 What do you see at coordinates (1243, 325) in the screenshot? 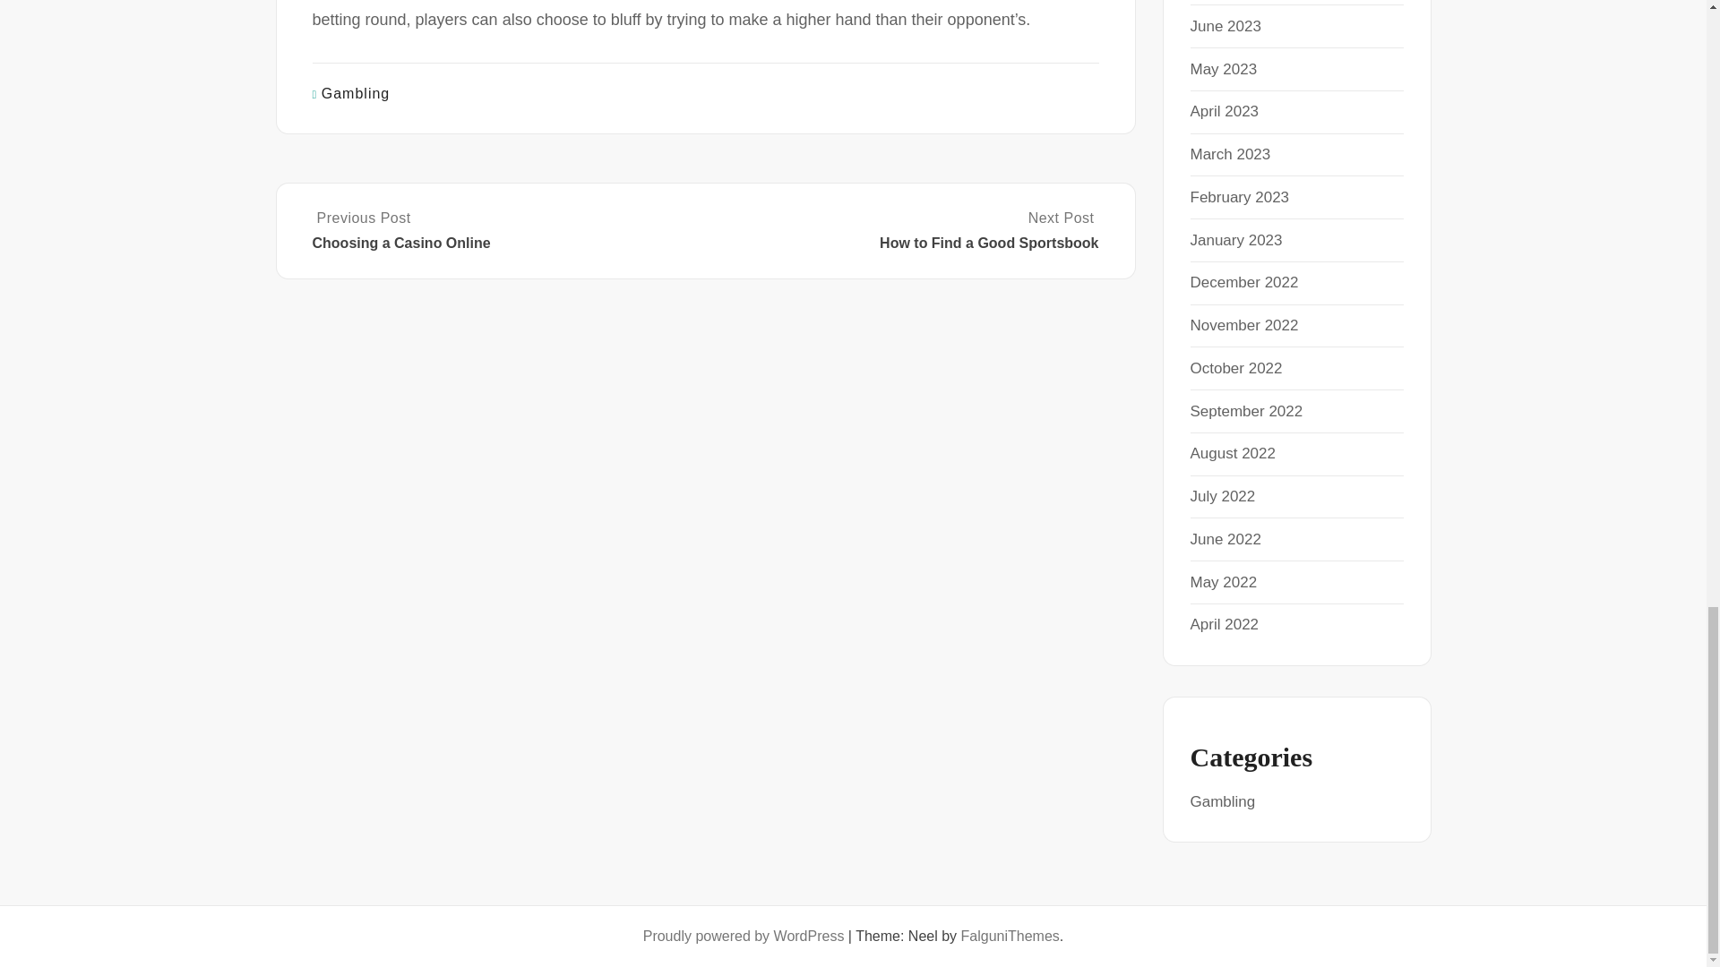
I see `November 2022` at bounding box center [1243, 325].